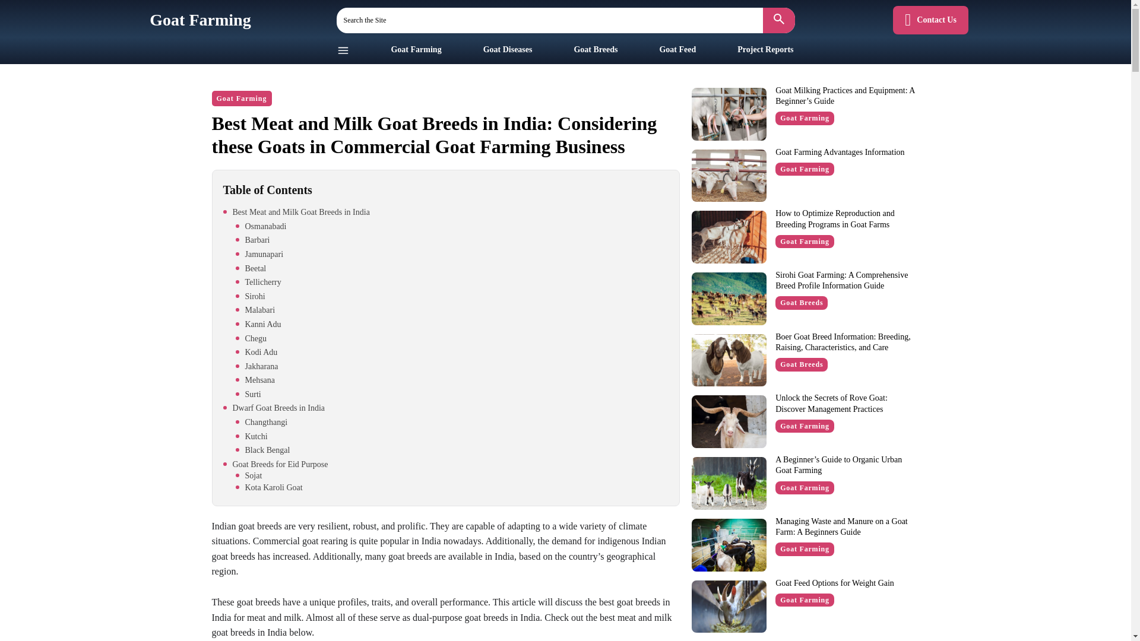 Image resolution: width=1140 pixels, height=641 pixels. Describe the element at coordinates (595, 49) in the screenshot. I see `Goat Breeds` at that location.